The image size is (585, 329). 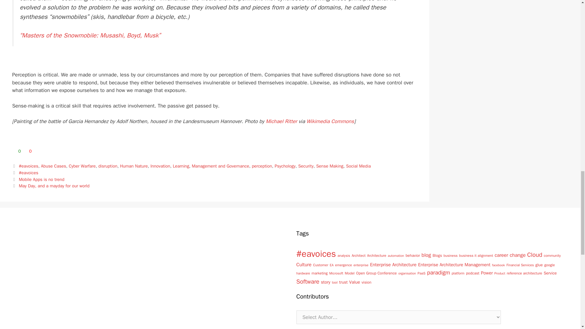 I want to click on disruption, so click(x=108, y=166).